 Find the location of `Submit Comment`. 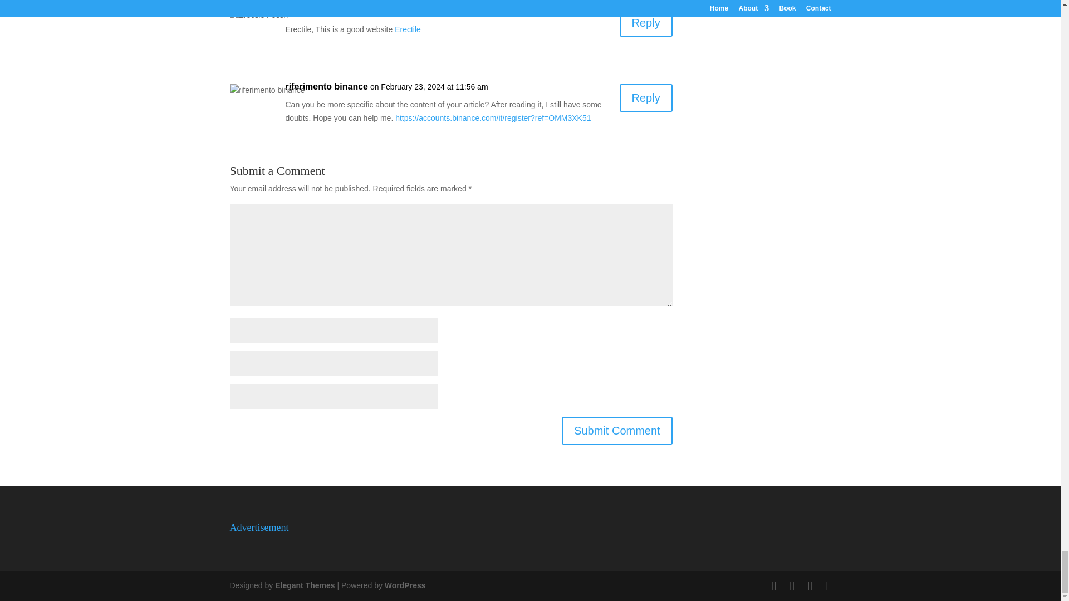

Submit Comment is located at coordinates (617, 431).